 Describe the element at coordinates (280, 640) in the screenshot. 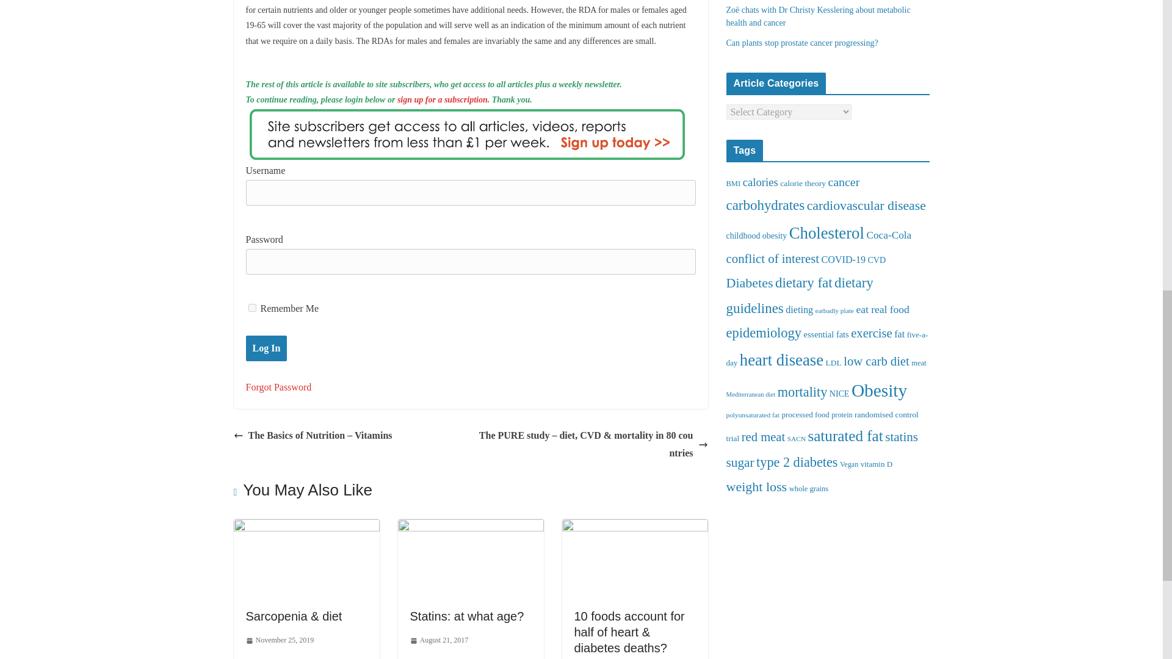

I see `11:29 am` at that location.